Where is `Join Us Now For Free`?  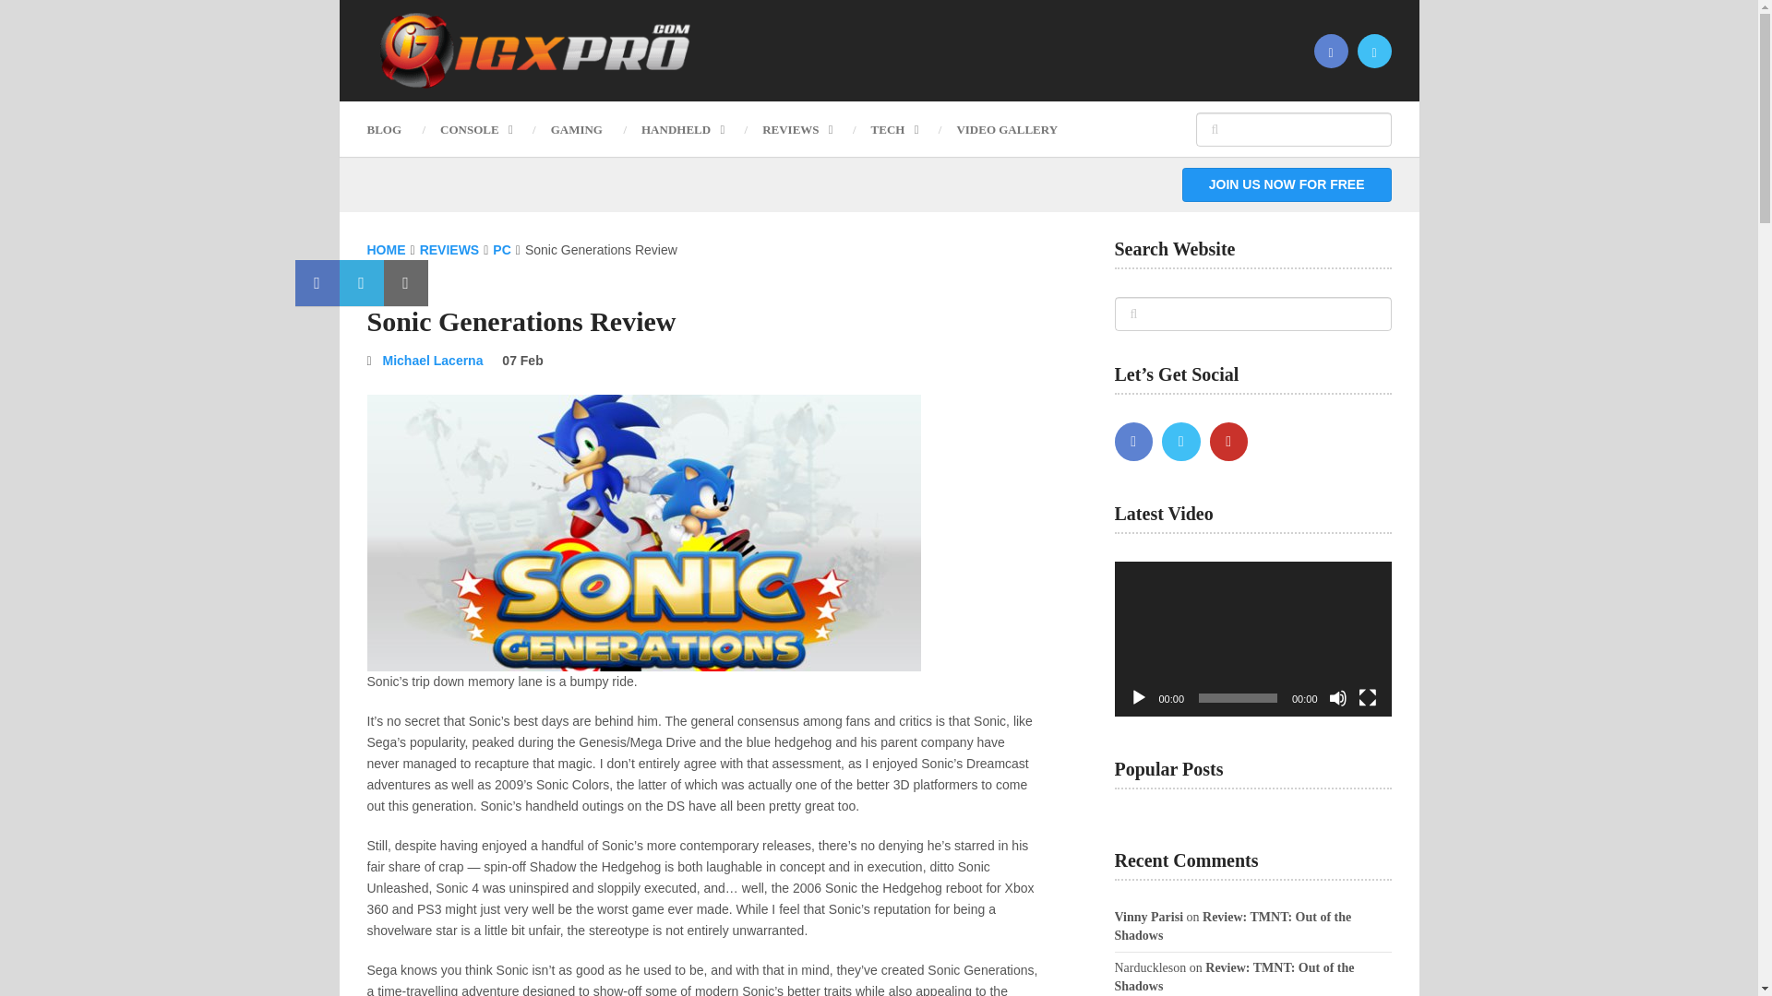 Join Us Now For Free is located at coordinates (1287, 184).